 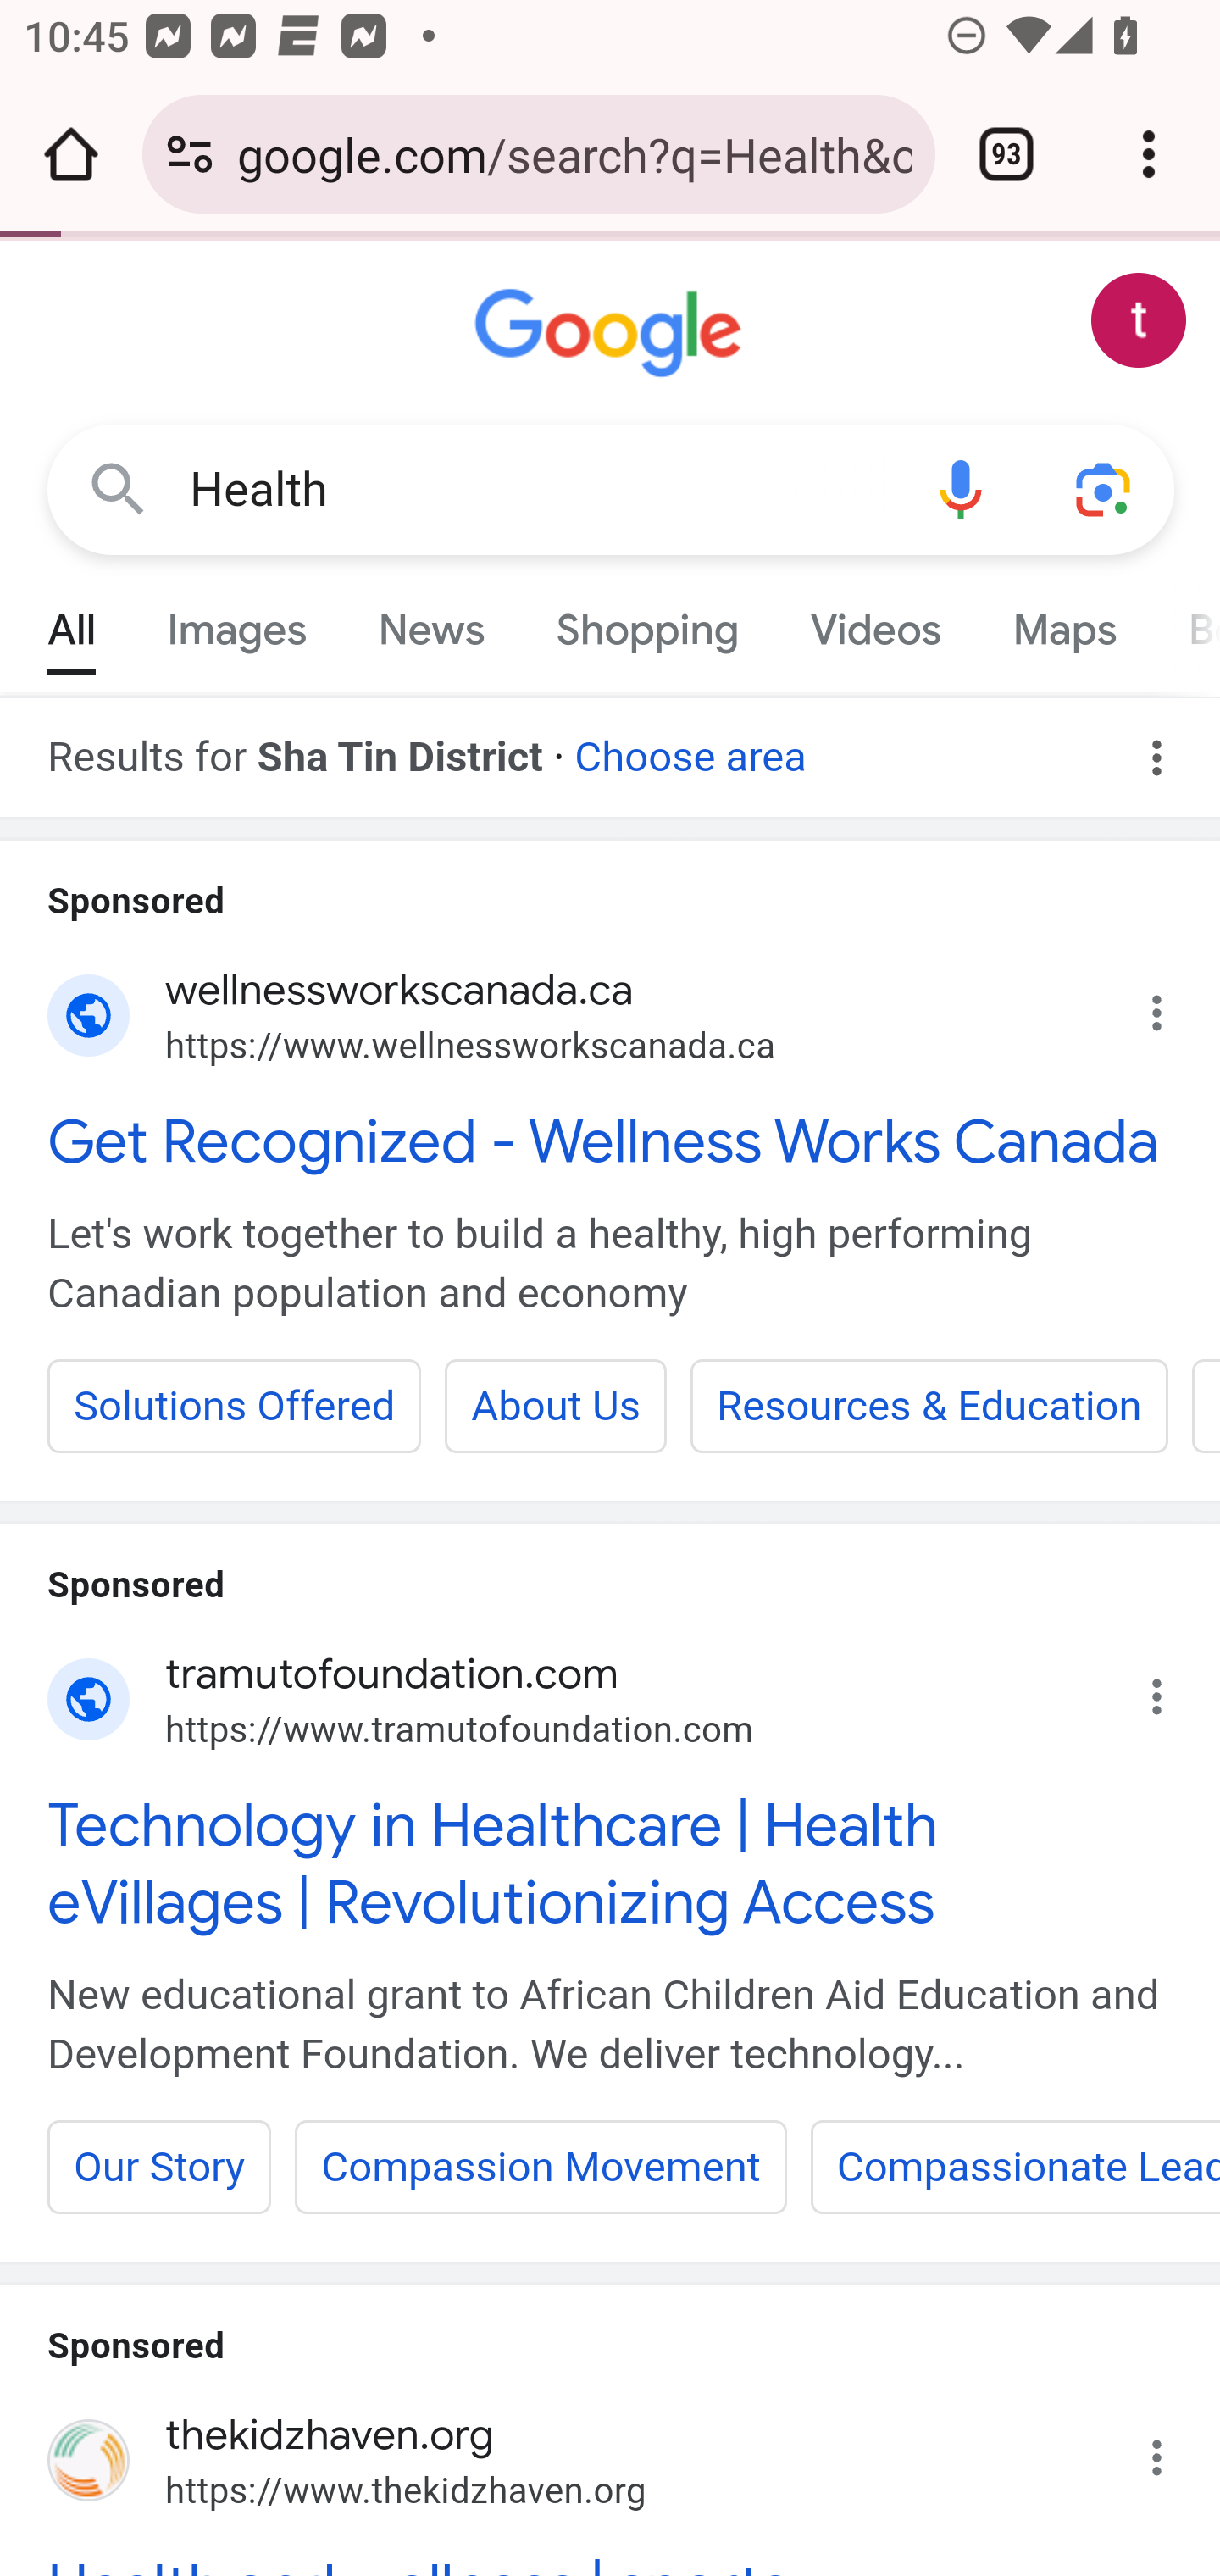 I want to click on Compassion Movement, so click(x=541, y=2166).